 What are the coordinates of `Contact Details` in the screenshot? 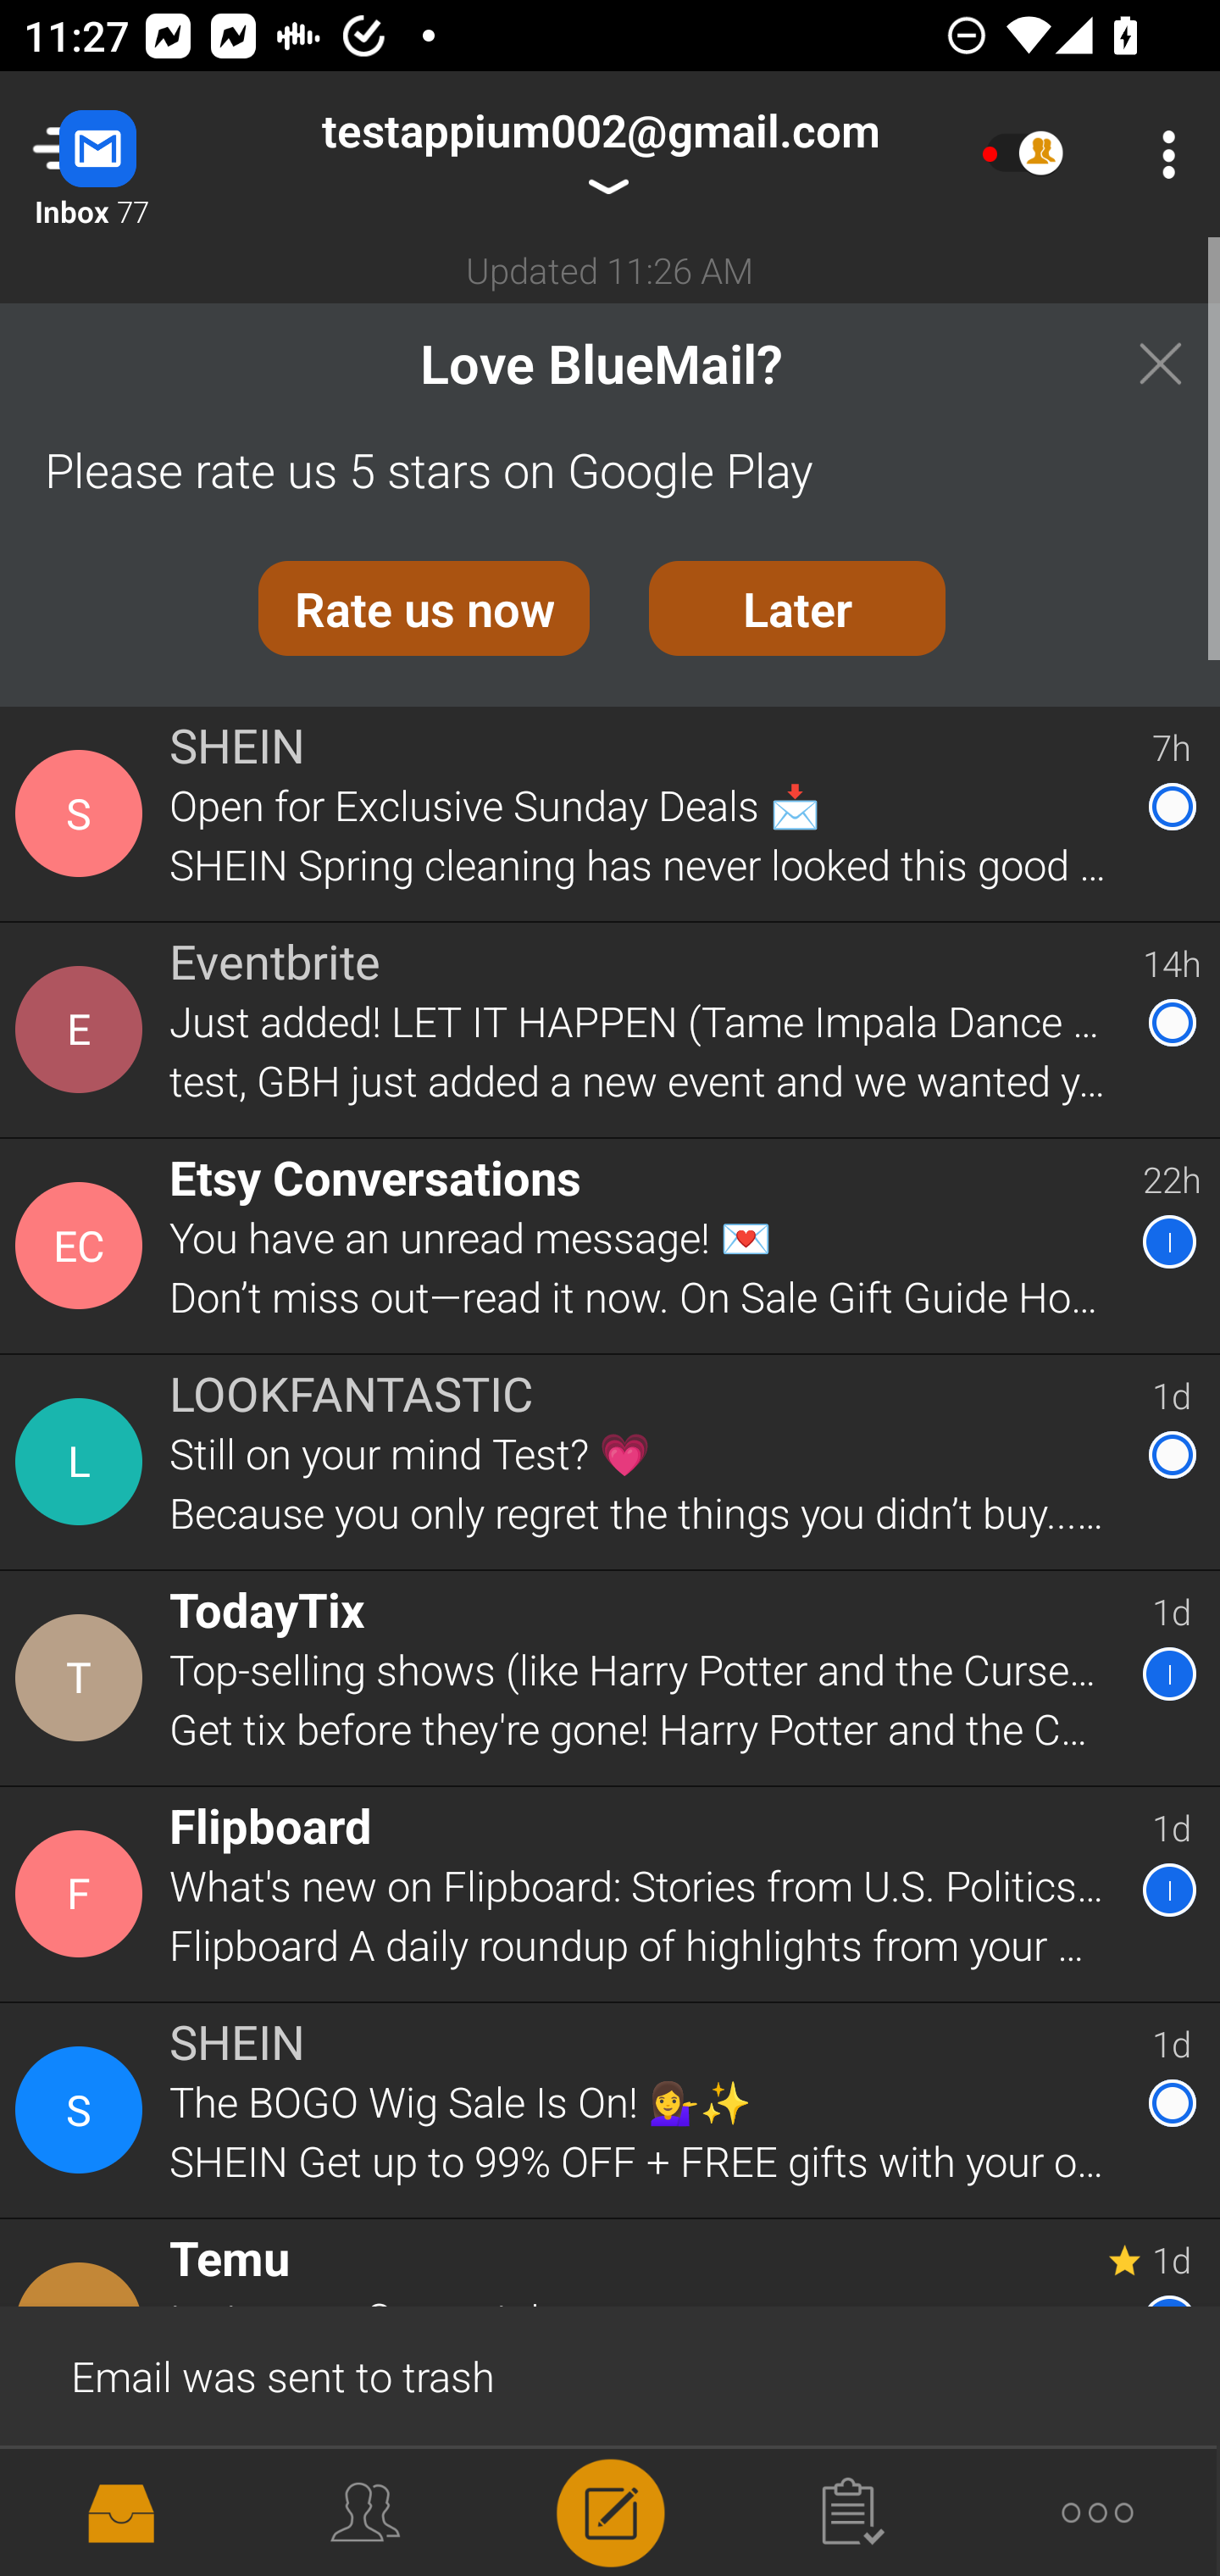 It's located at (83, 2505).